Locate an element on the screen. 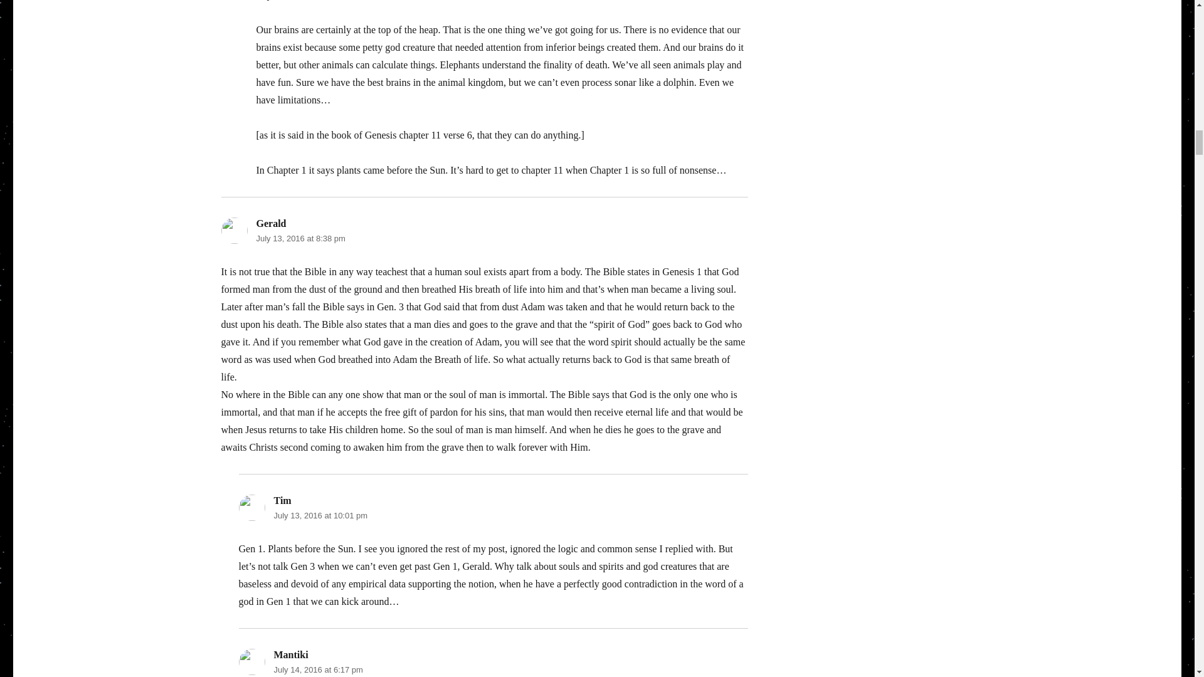 This screenshot has height=677, width=1204. July 14, 2016 at 6:17 pm is located at coordinates (317, 669).